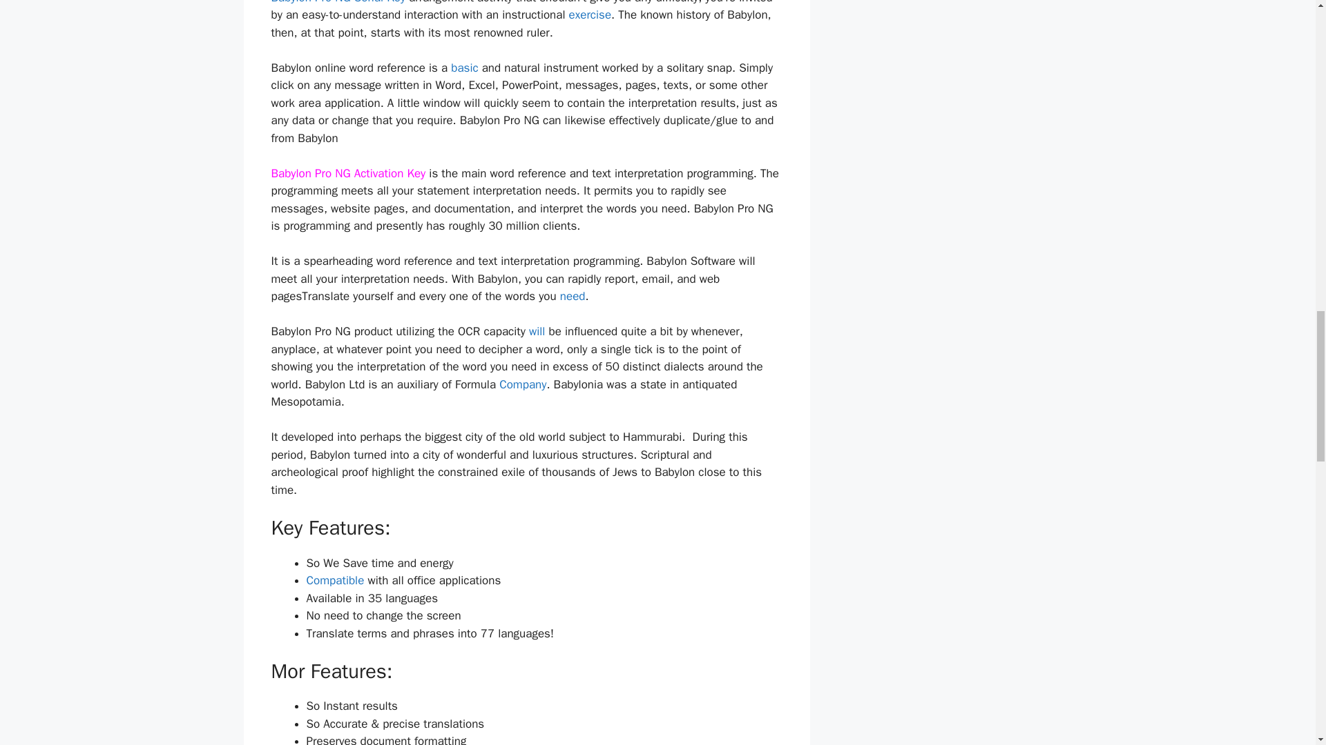 The image size is (1326, 745). Describe the element at coordinates (338, 2) in the screenshot. I see `Babylon Pro NG Serial Key` at that location.